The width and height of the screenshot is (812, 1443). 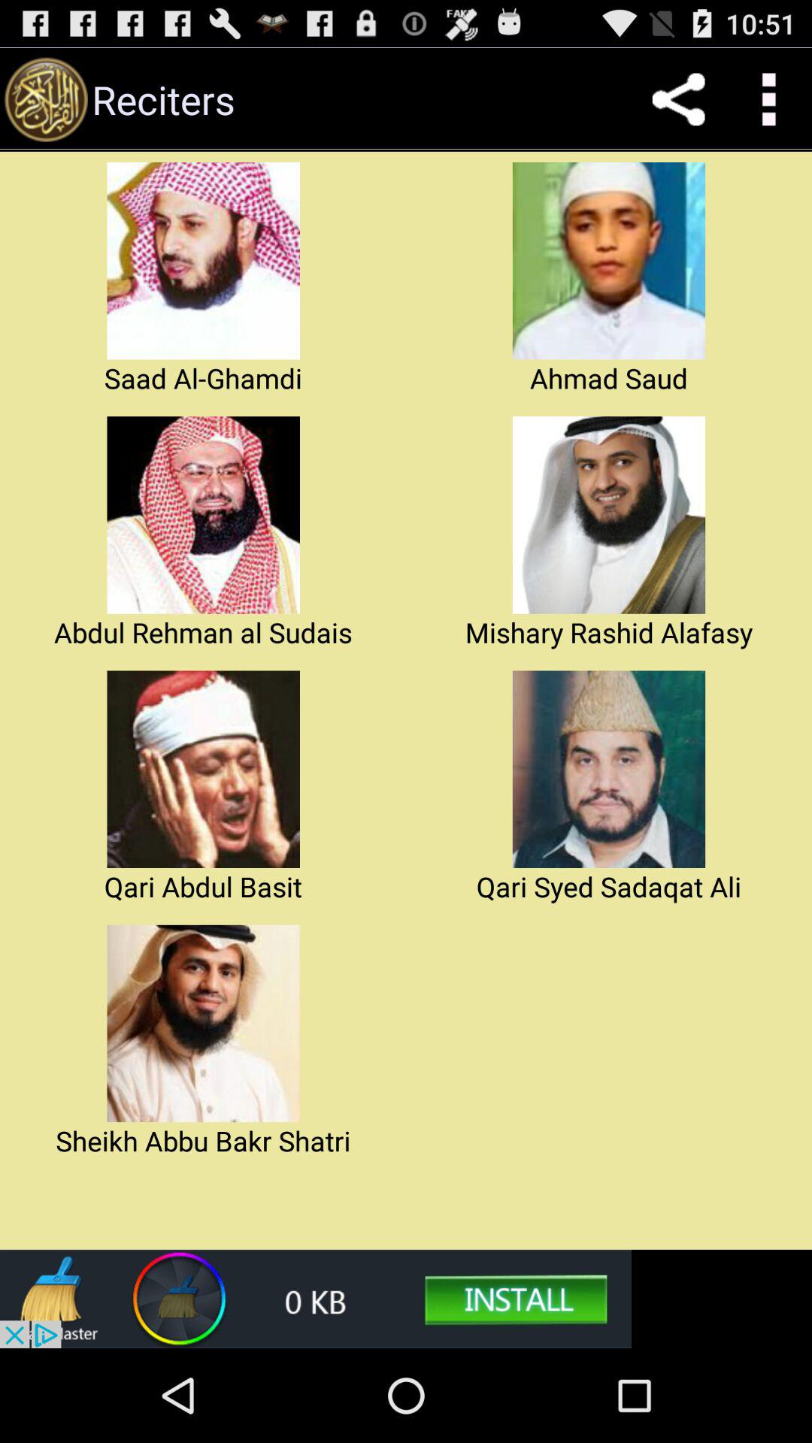 I want to click on toggle the customize and control, so click(x=767, y=99).